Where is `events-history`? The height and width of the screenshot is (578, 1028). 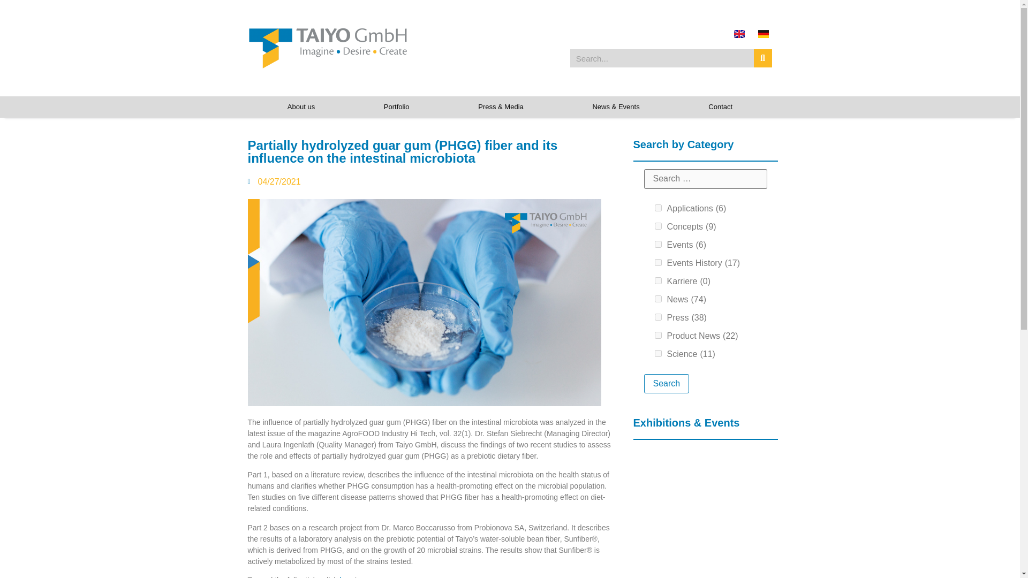 events-history is located at coordinates (657, 262).